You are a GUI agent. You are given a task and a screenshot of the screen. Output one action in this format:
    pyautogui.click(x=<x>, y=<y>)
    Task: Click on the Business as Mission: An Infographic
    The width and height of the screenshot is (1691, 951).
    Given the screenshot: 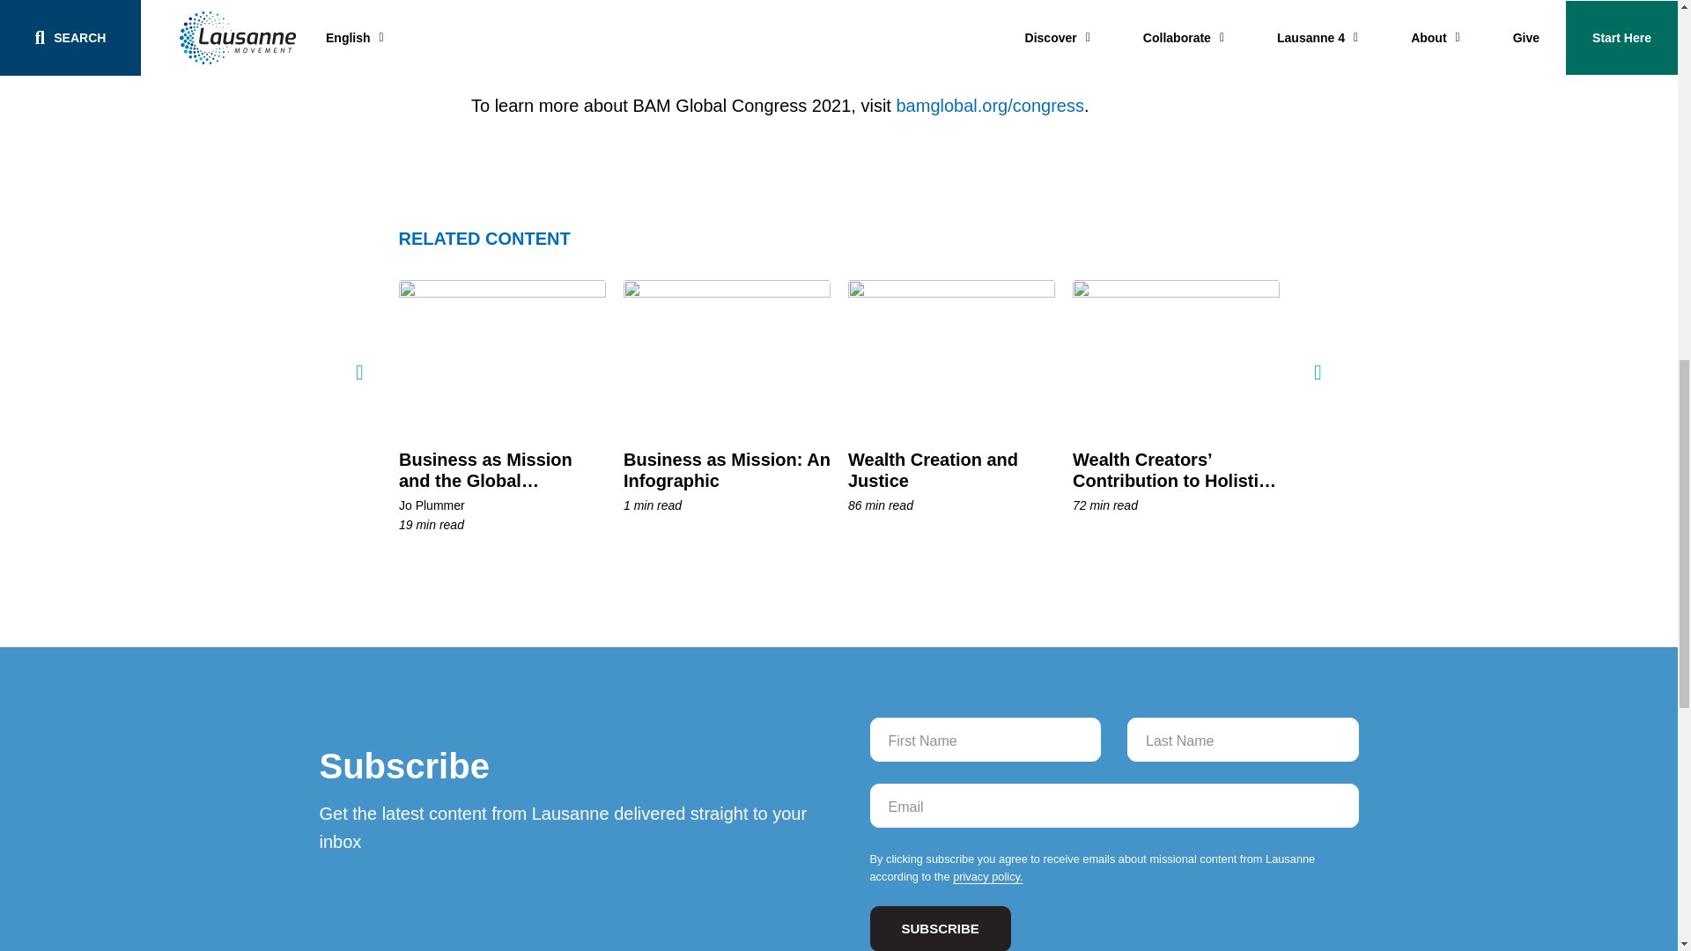 What is the action you would take?
    pyautogui.click(x=727, y=355)
    